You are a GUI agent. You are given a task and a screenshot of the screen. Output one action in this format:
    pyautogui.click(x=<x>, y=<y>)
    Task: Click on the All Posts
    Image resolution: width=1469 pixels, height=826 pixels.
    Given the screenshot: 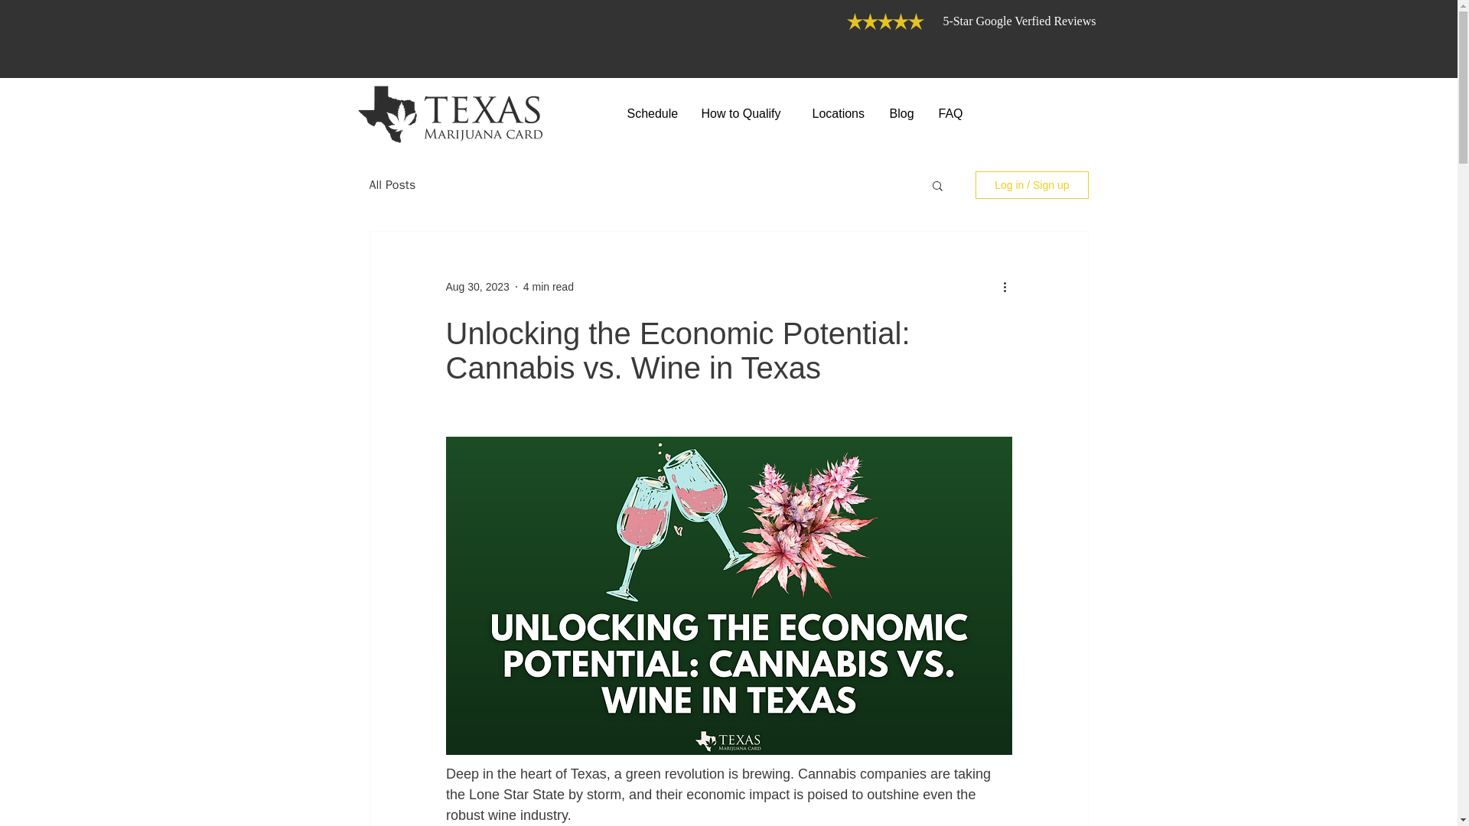 What is the action you would take?
    pyautogui.click(x=392, y=185)
    